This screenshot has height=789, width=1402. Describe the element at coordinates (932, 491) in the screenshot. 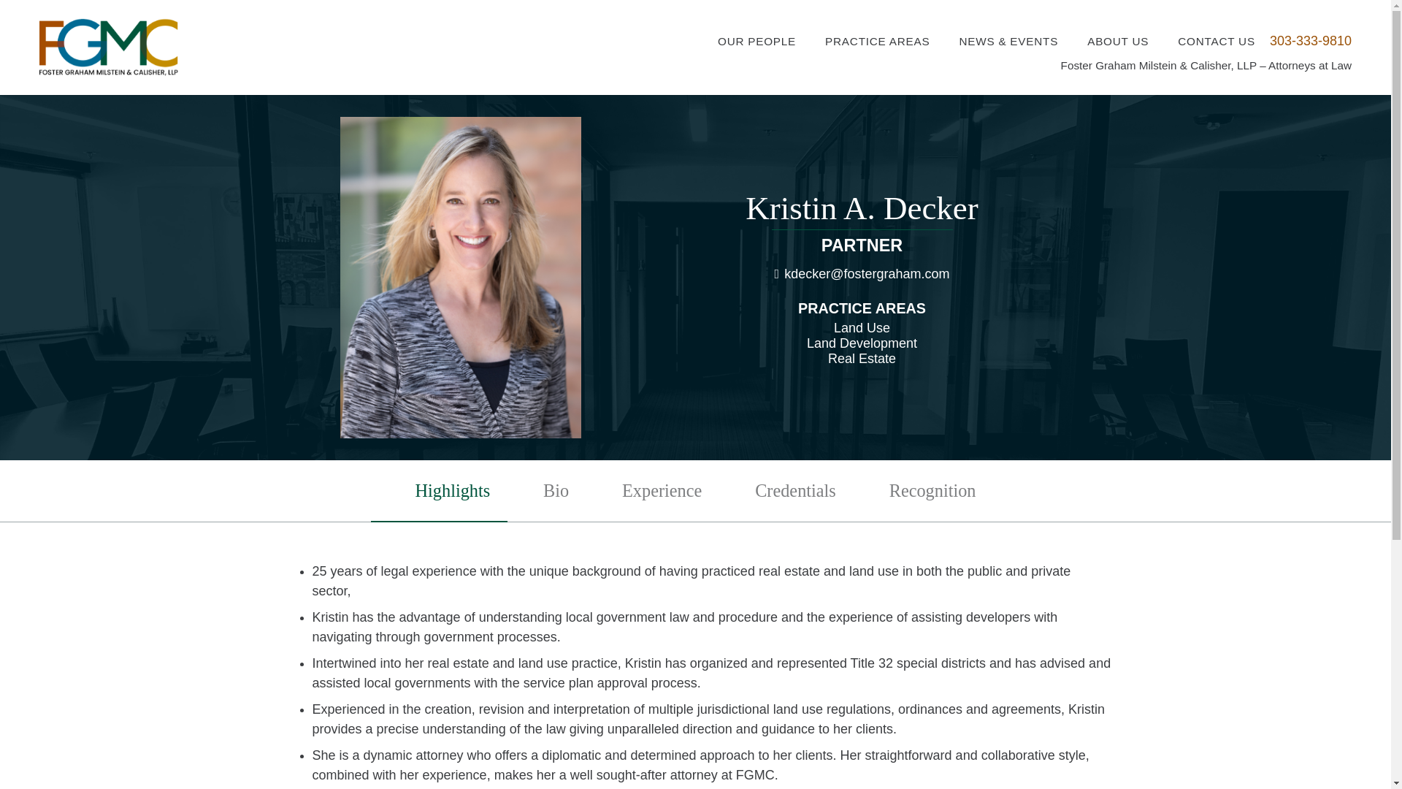

I see `Recognition` at that location.